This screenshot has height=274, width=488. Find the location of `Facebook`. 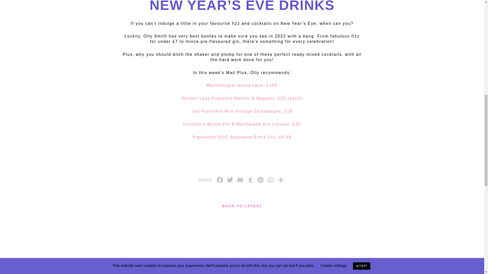

Facebook is located at coordinates (220, 181).